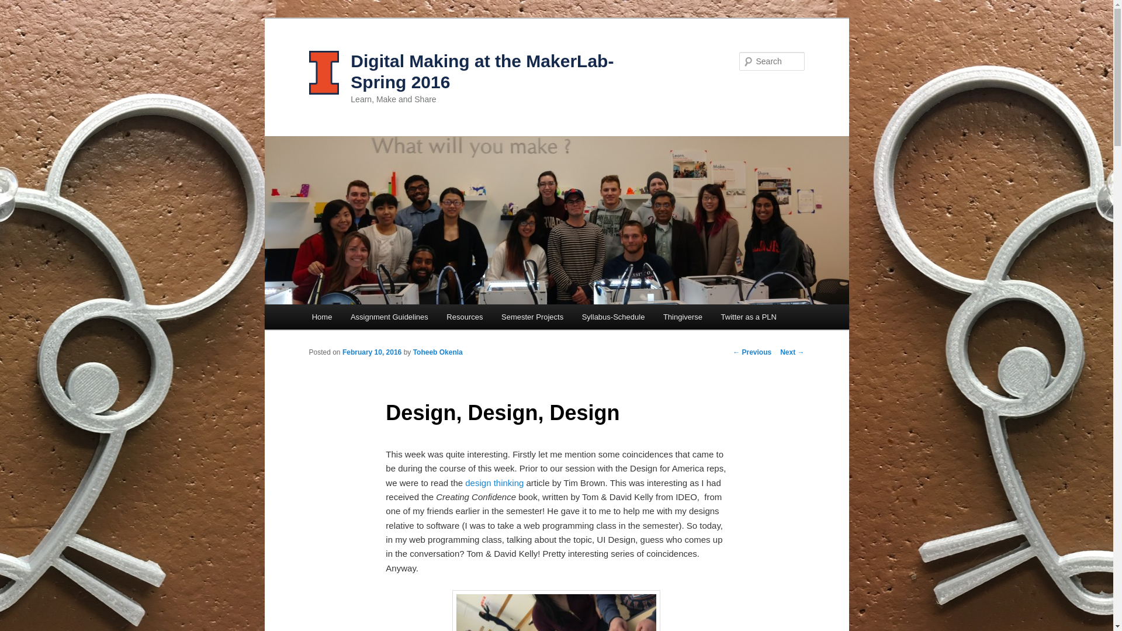 This screenshot has width=1122, height=631. Describe the element at coordinates (482, 71) in the screenshot. I see `Digital Making at the MakerLab- Spring 2016` at that location.